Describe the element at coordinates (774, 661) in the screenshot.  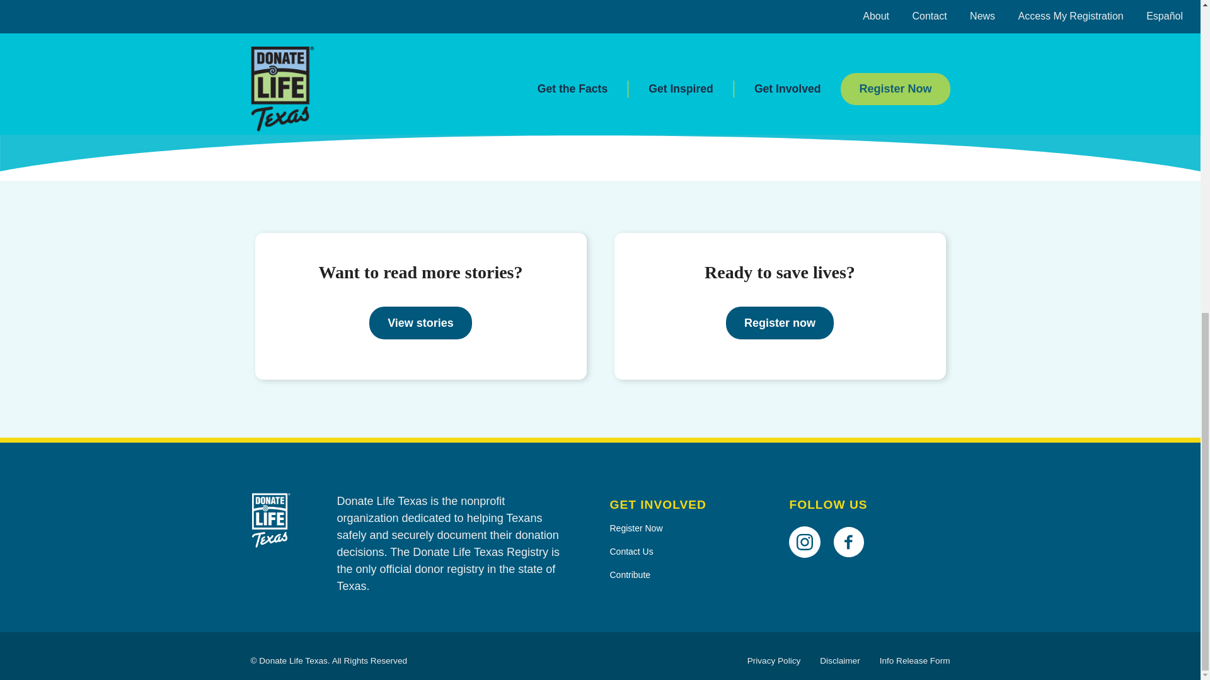
I see `Privacy Policy` at that location.